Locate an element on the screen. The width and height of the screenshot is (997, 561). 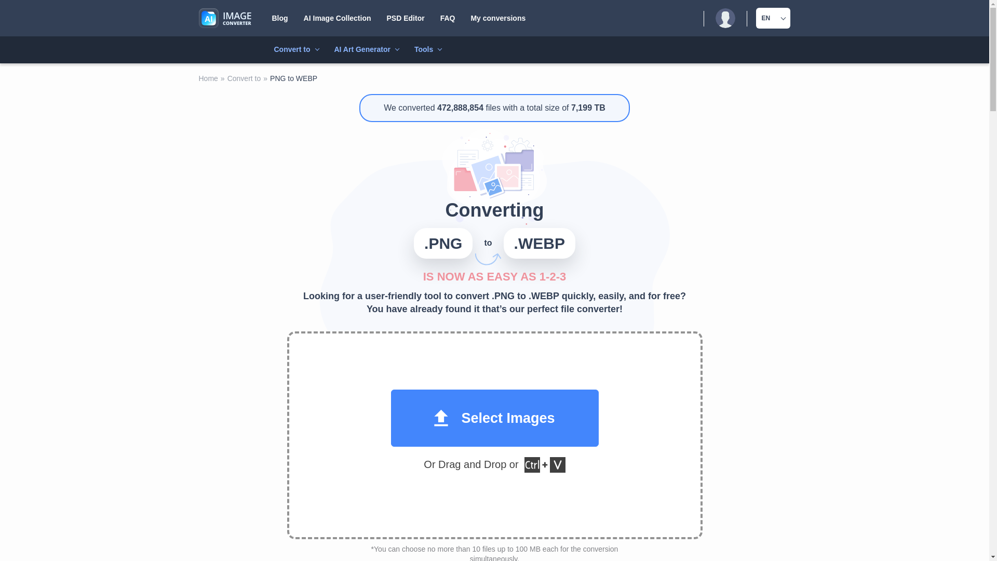
PSD Editor is located at coordinates (405, 18).